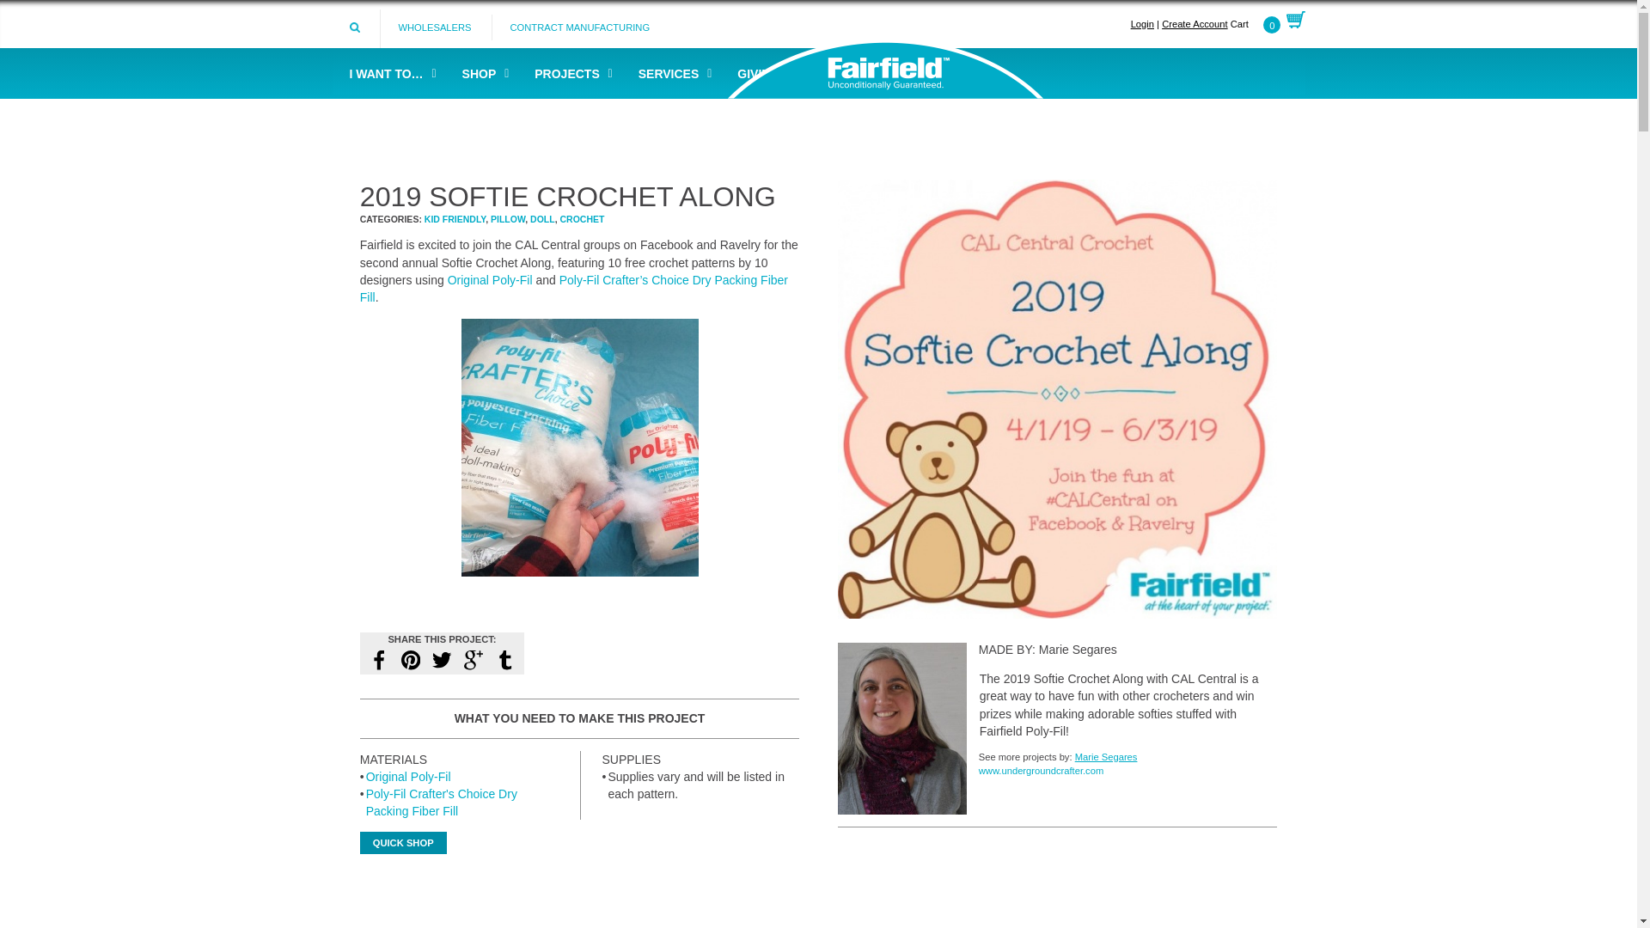 This screenshot has height=928, width=1650. I want to click on WHOLESALERS, so click(433, 27).